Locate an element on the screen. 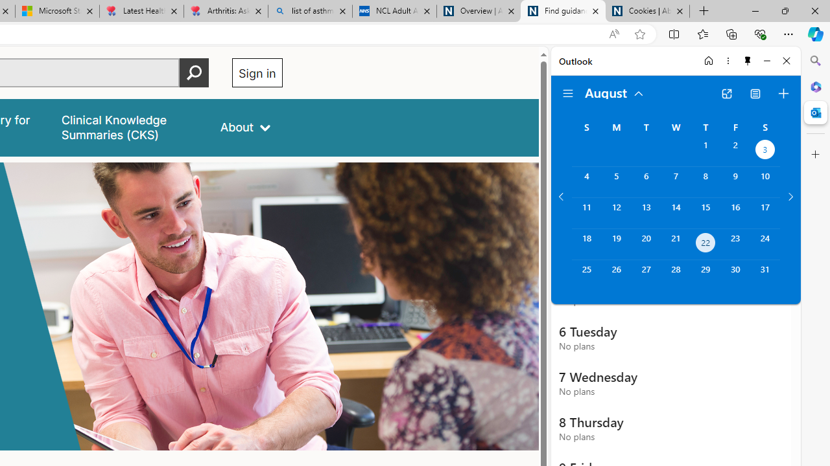 This screenshot has height=466, width=830. Saturday, August 24, 2024.  is located at coordinates (765, 245).